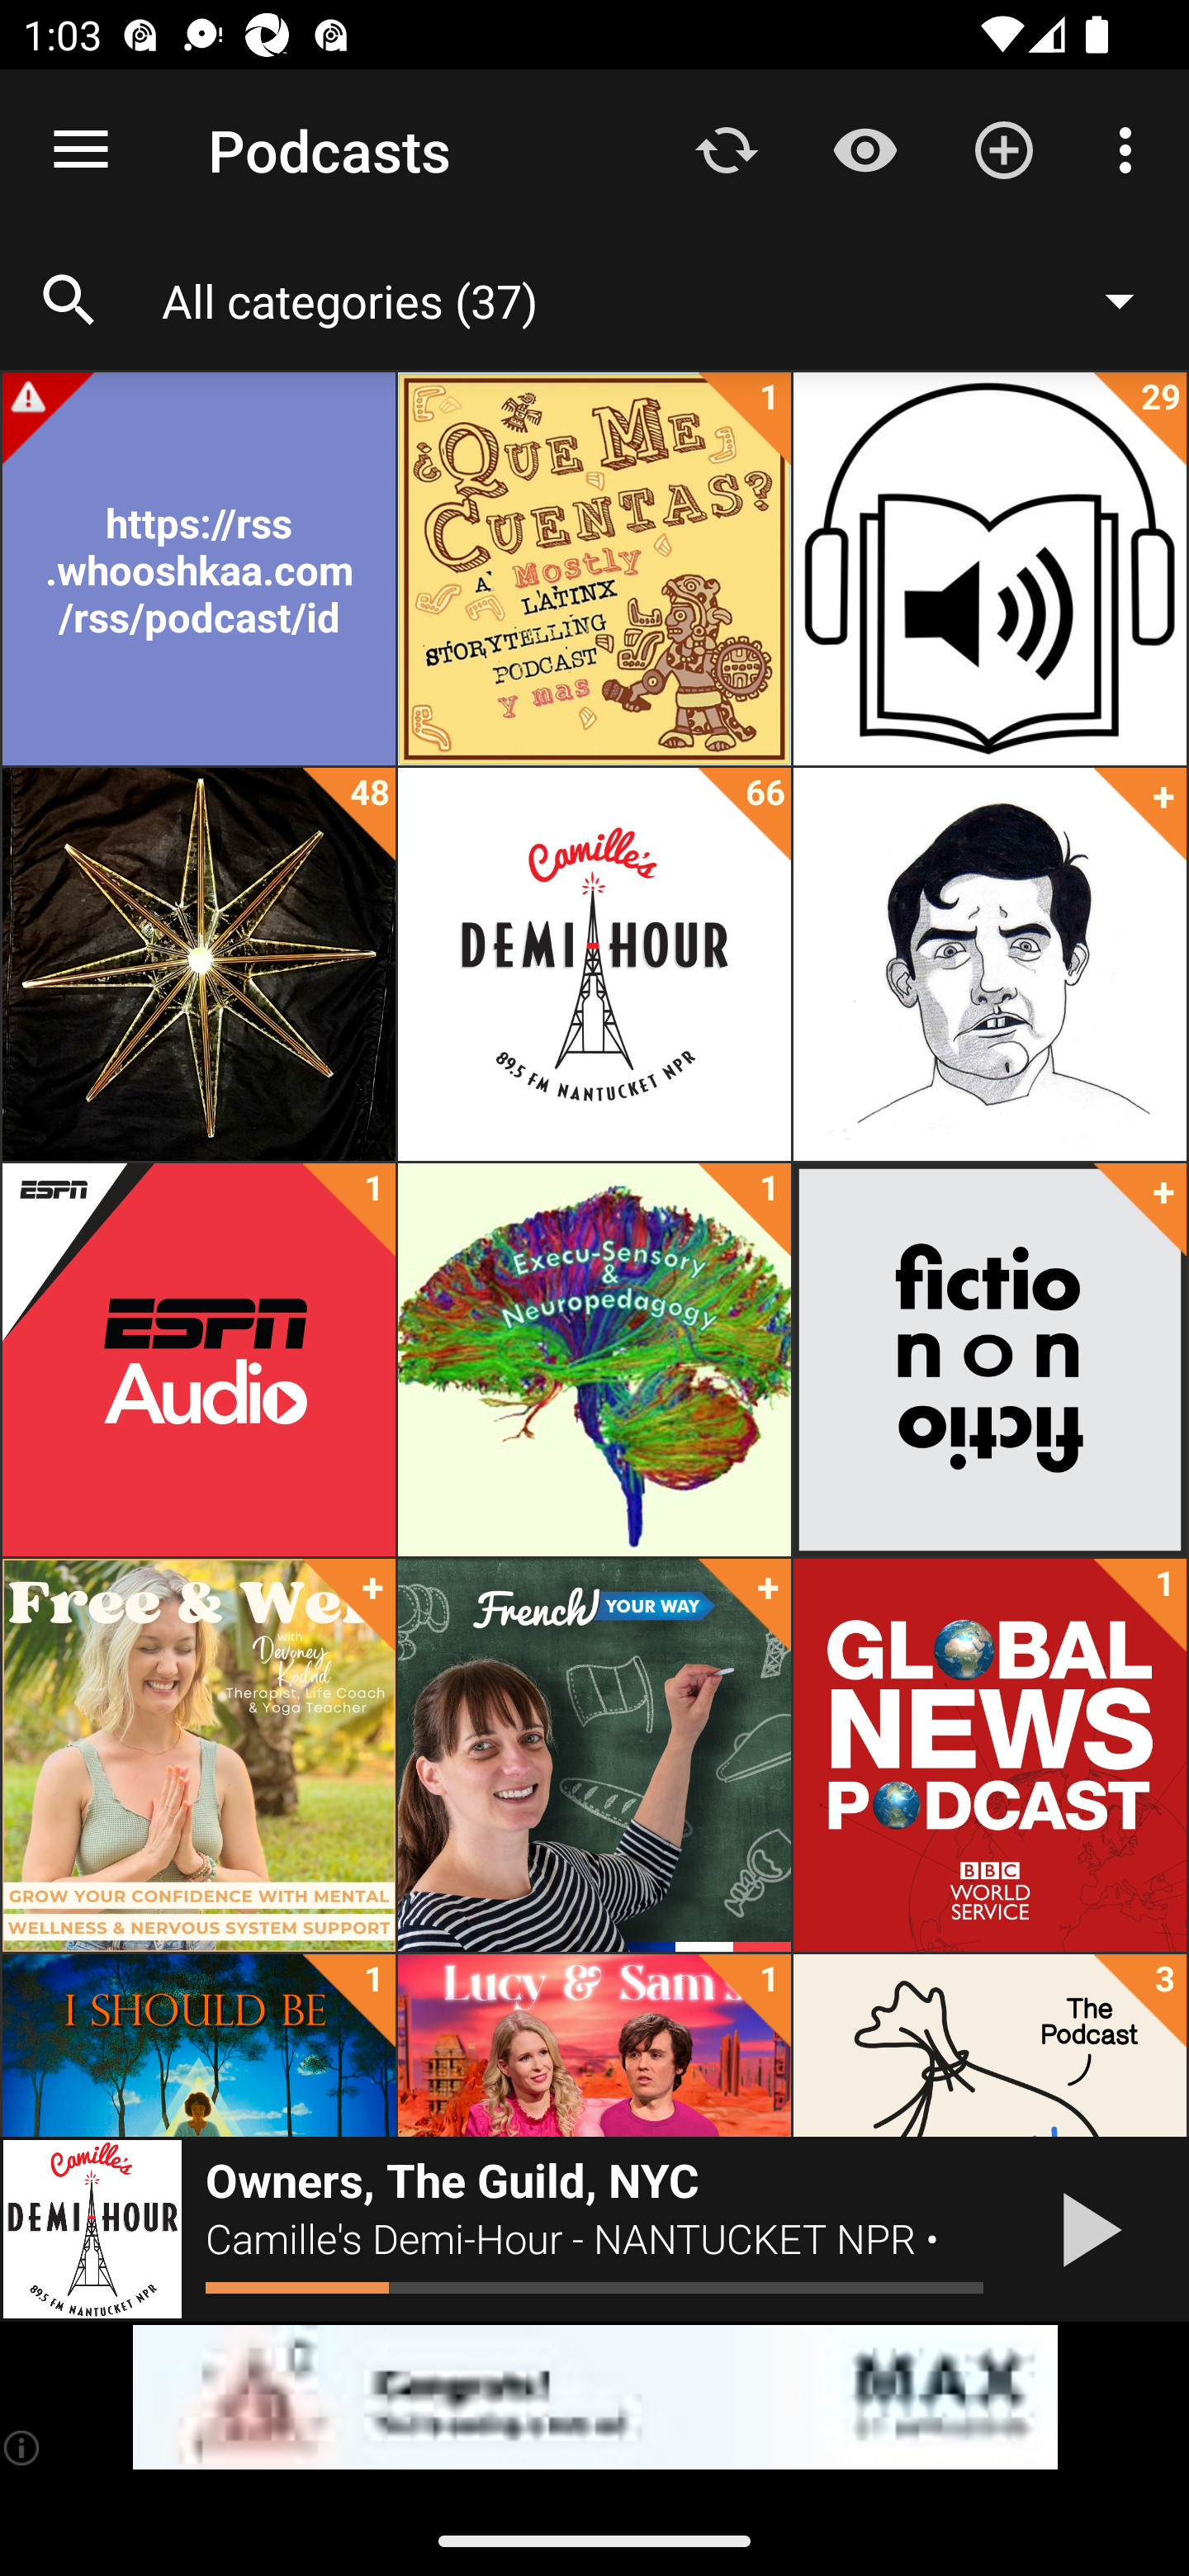  Describe the element at coordinates (81, 150) in the screenshot. I see `Open navigation sidebar` at that location.